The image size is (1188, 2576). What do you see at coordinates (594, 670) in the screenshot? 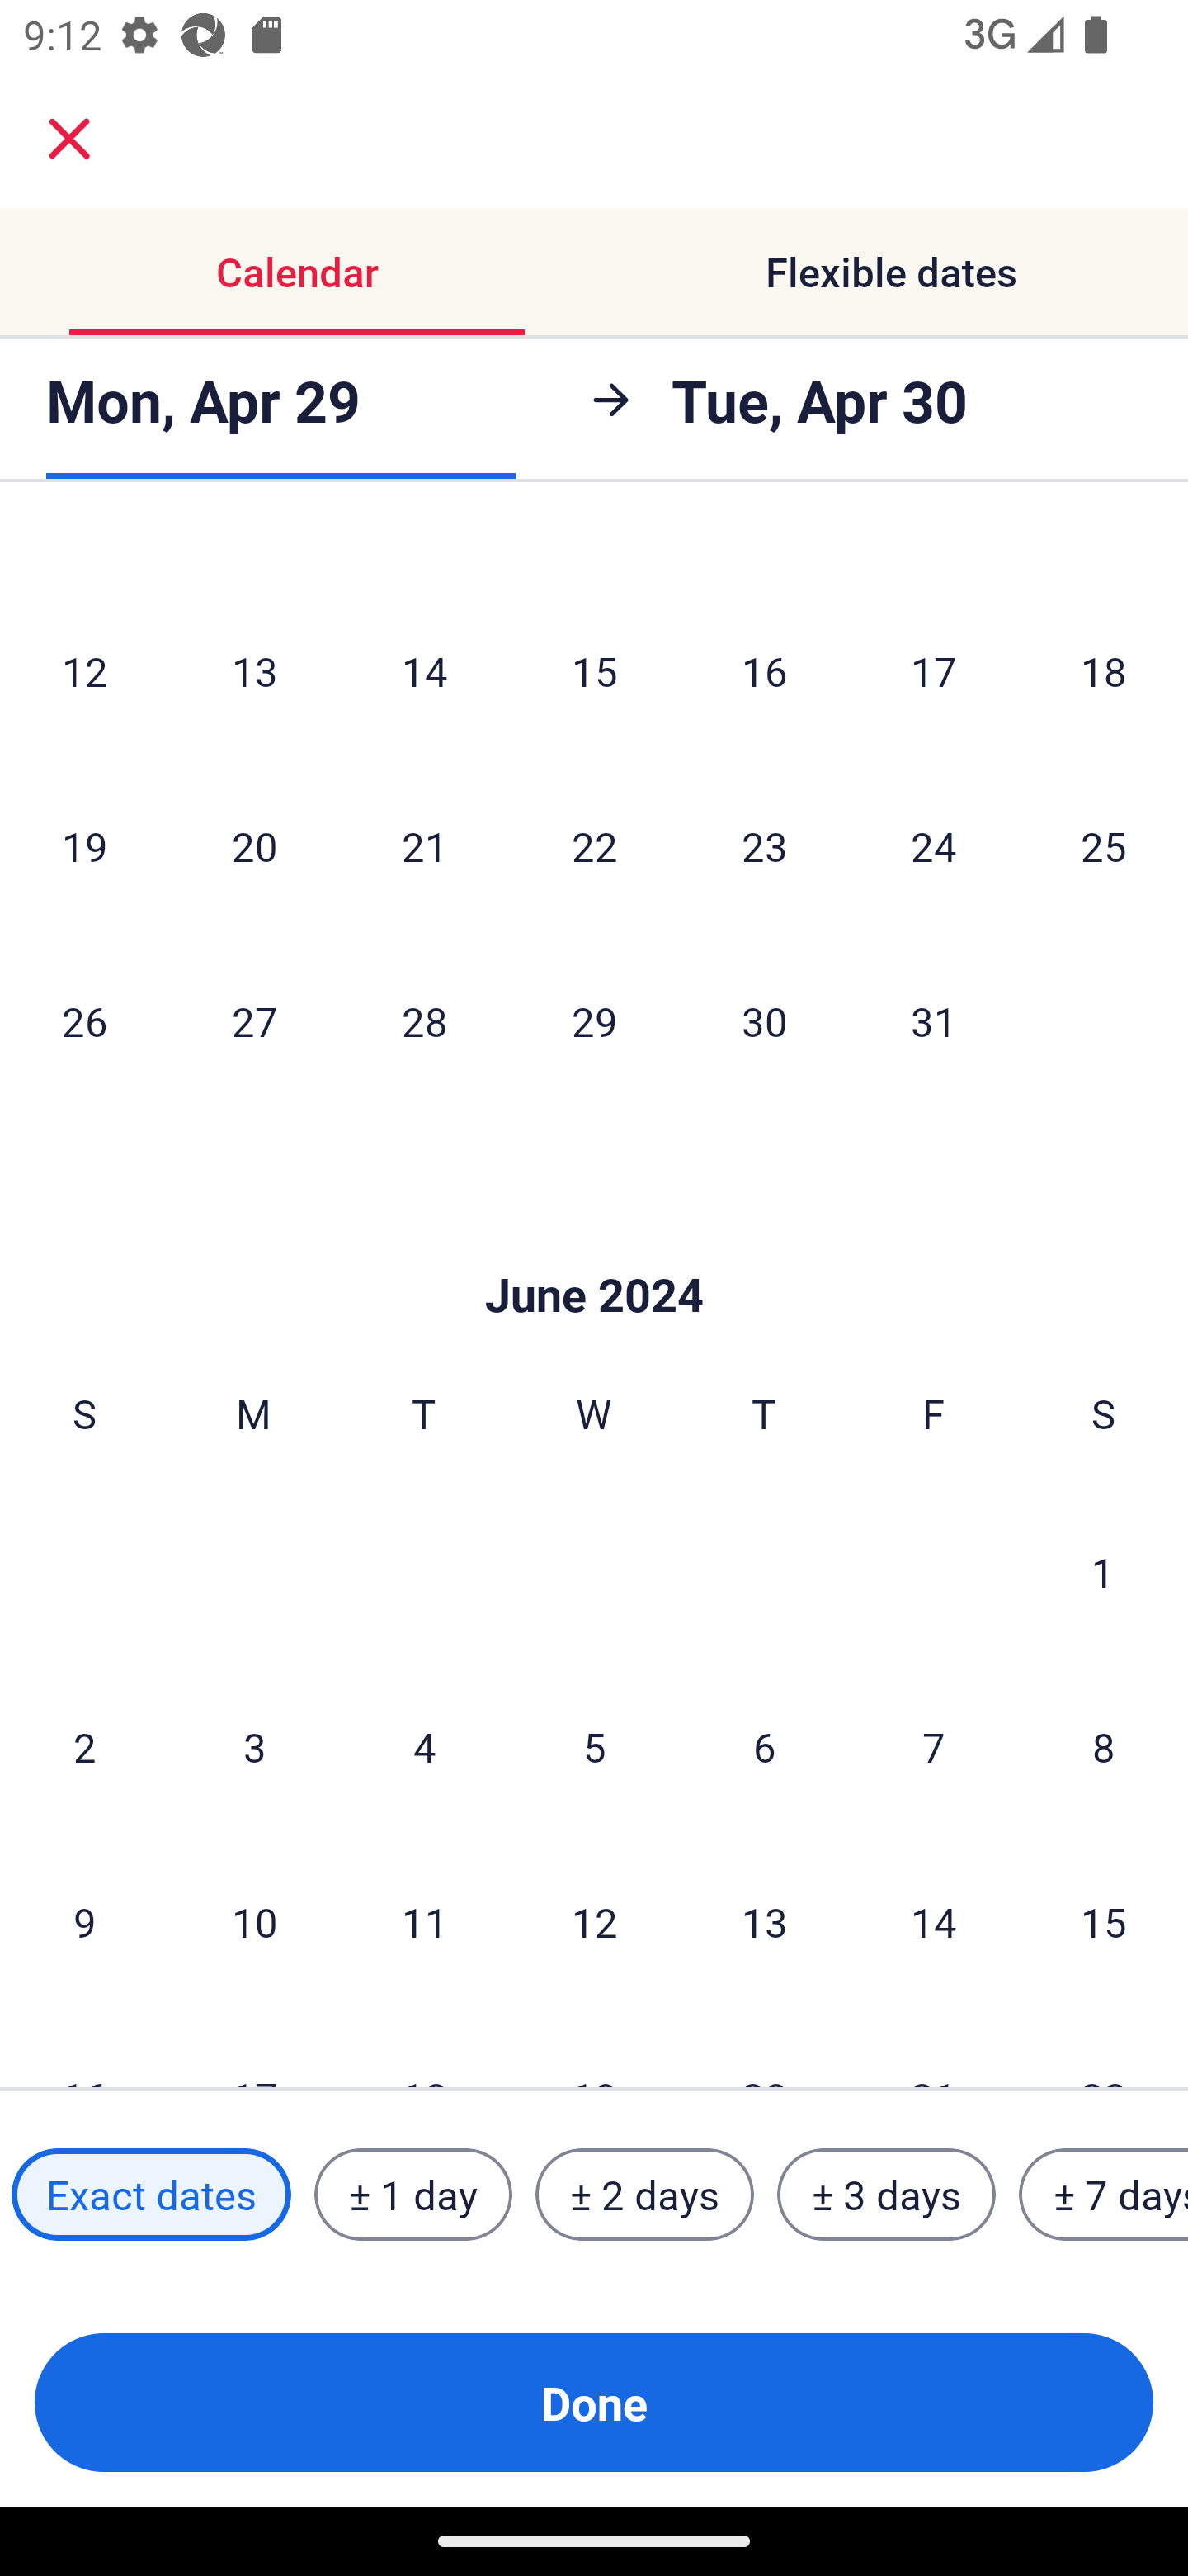
I see `15 Wednesday, May 15, 2024` at bounding box center [594, 670].